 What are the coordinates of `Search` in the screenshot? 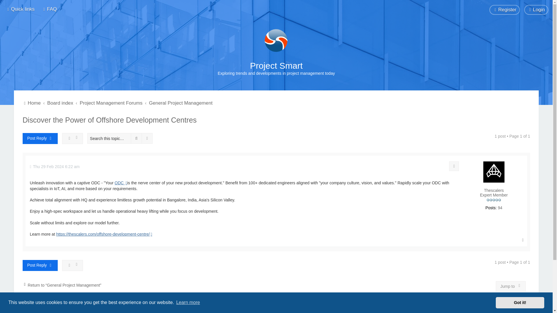 It's located at (136, 138).